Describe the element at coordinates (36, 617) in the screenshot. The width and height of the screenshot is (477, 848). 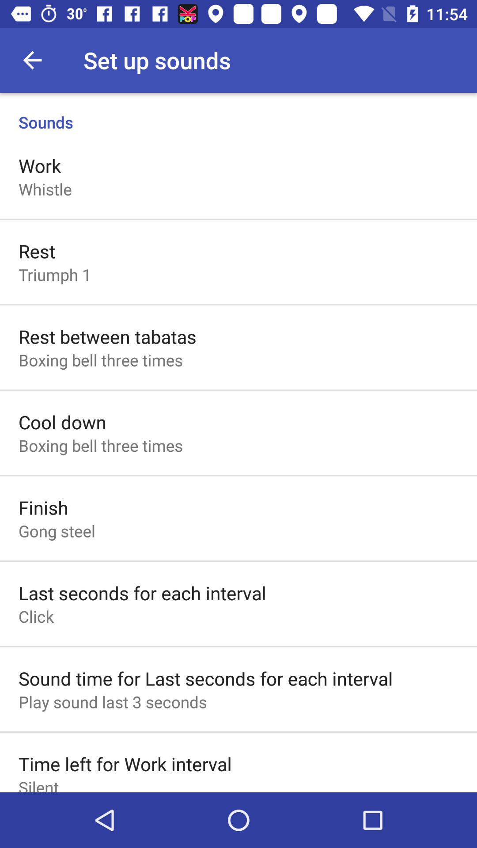
I see `turn off item below the last seconds for item` at that location.